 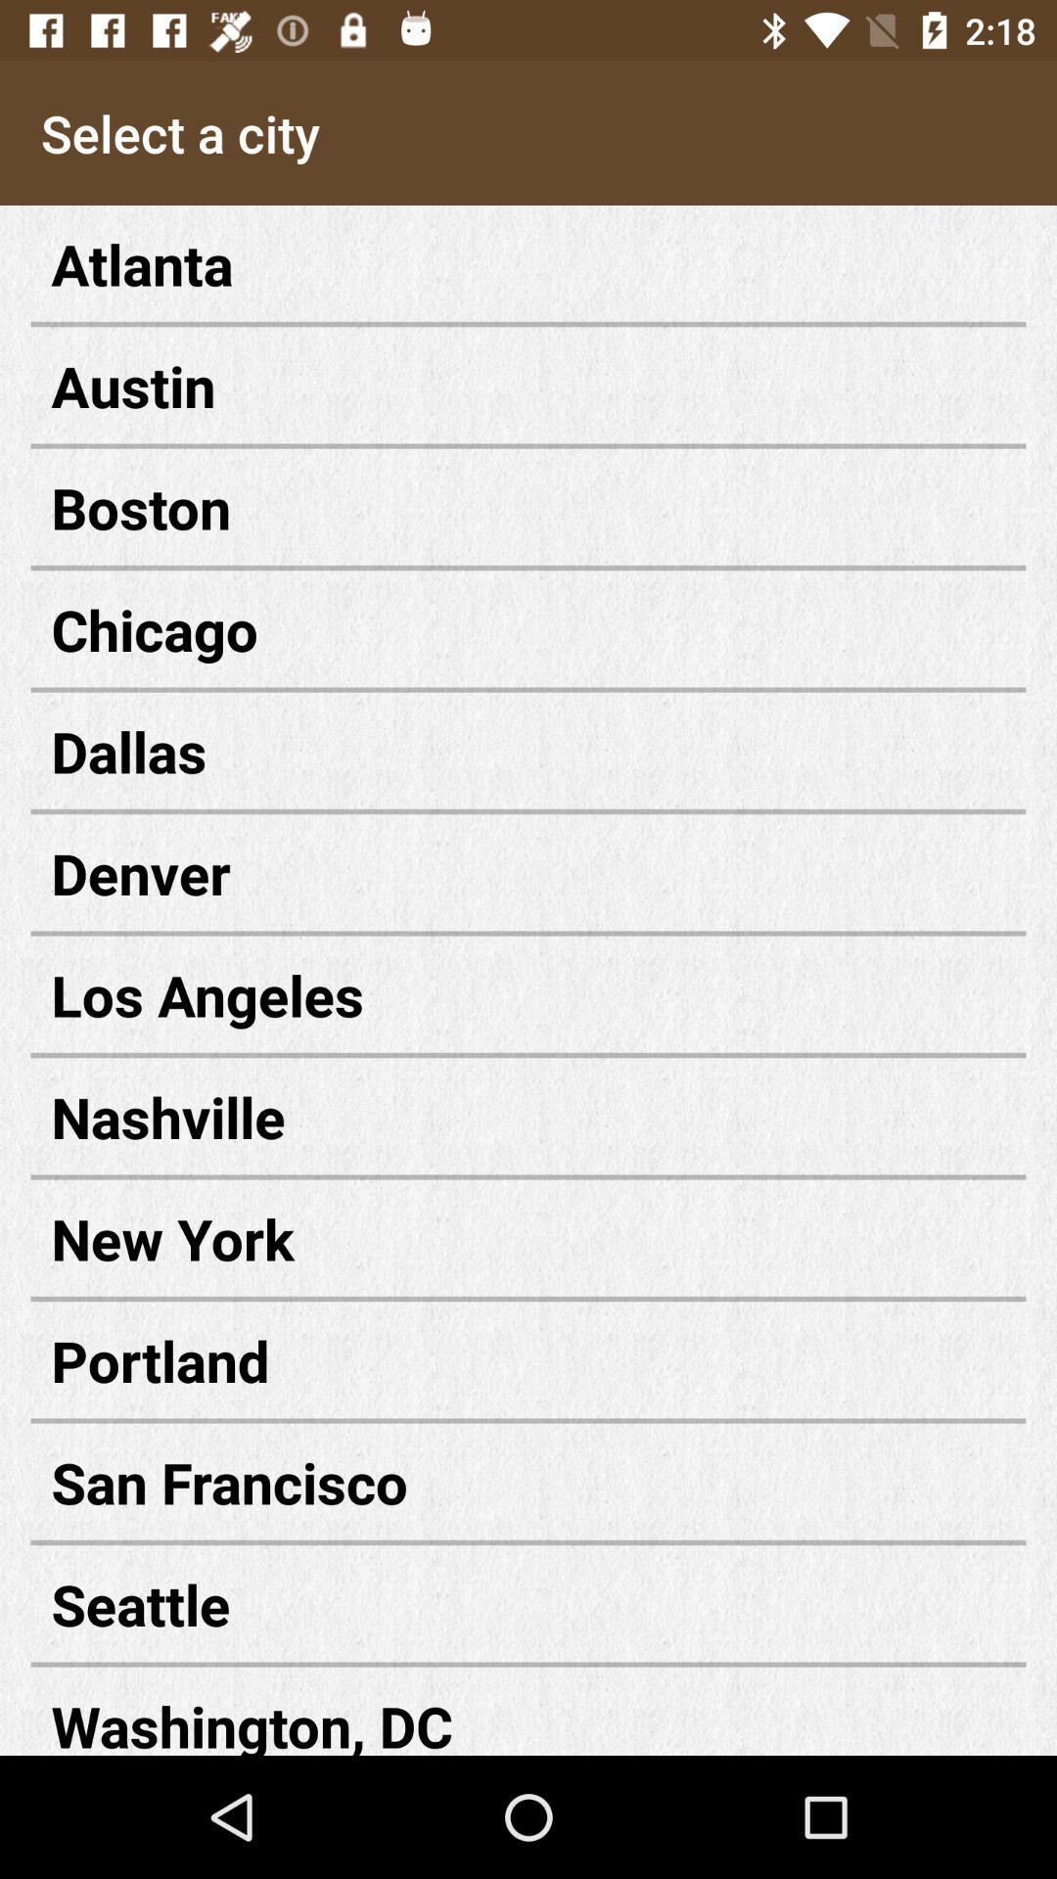 What do you see at coordinates (528, 994) in the screenshot?
I see `turn on the item below denver icon` at bounding box center [528, 994].